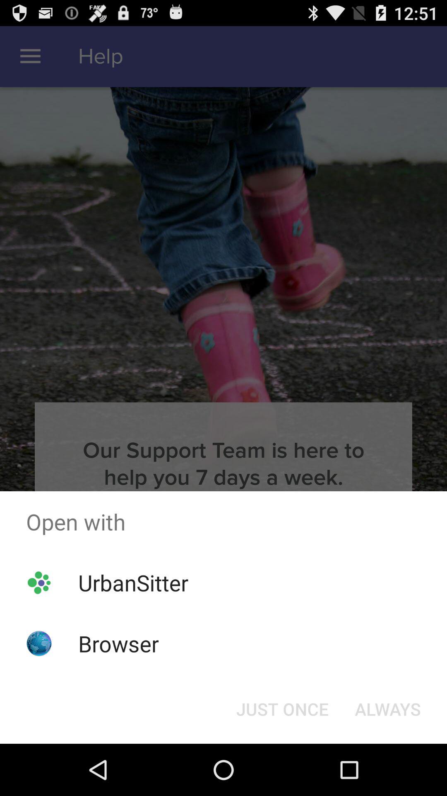  I want to click on open the item next to just once item, so click(387, 709).